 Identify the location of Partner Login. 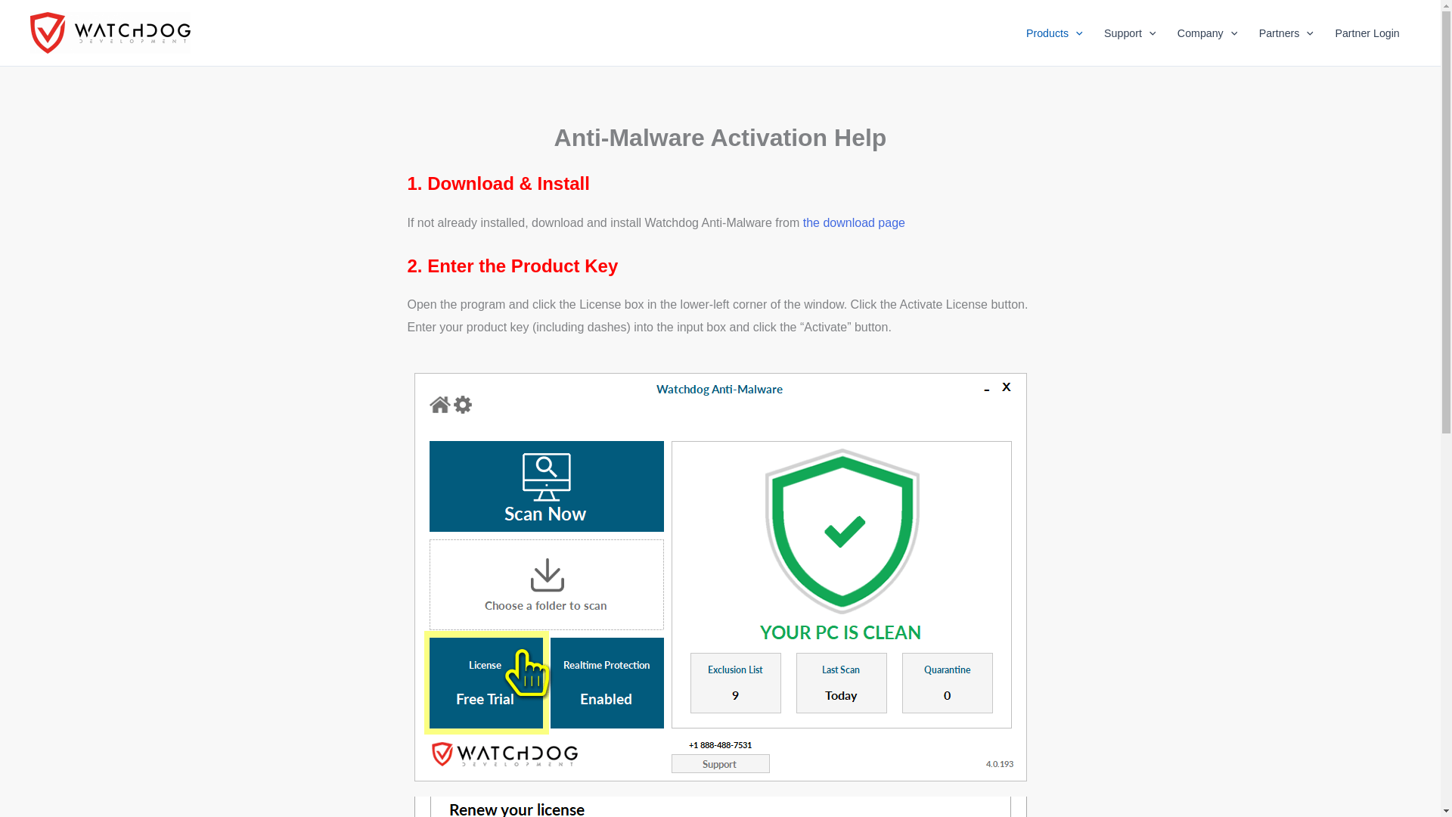
(1367, 33).